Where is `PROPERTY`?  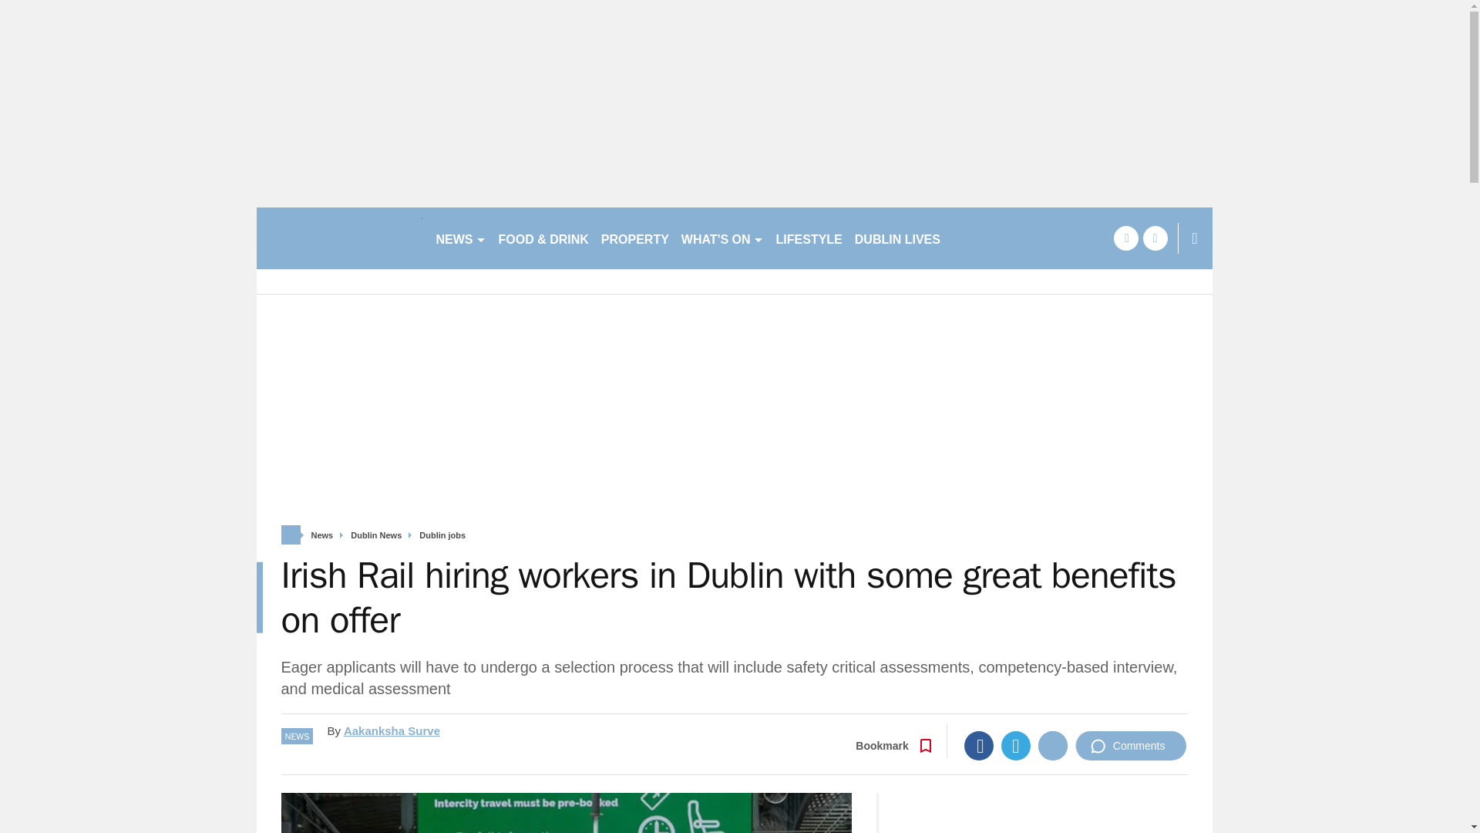 PROPERTY is located at coordinates (634, 238).